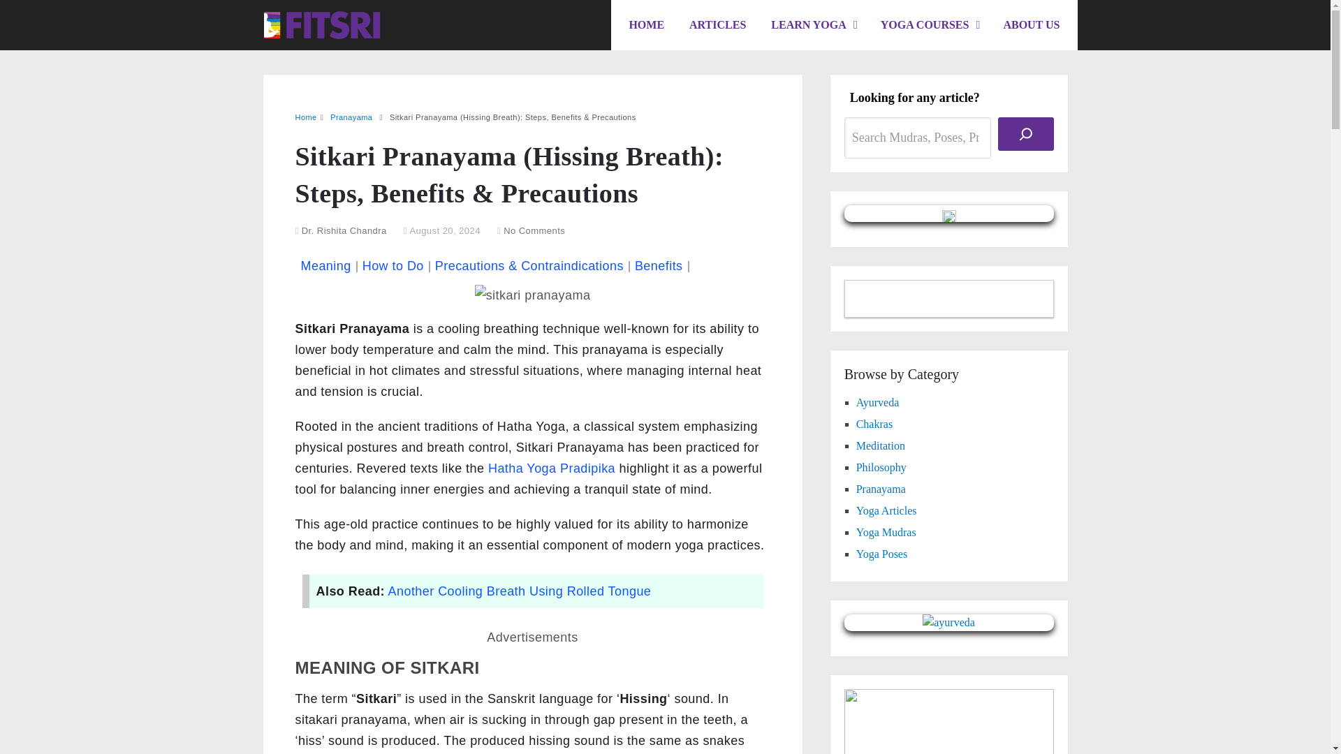 Image resolution: width=1341 pixels, height=754 pixels. Describe the element at coordinates (1031, 25) in the screenshot. I see `ABOUT US` at that location.